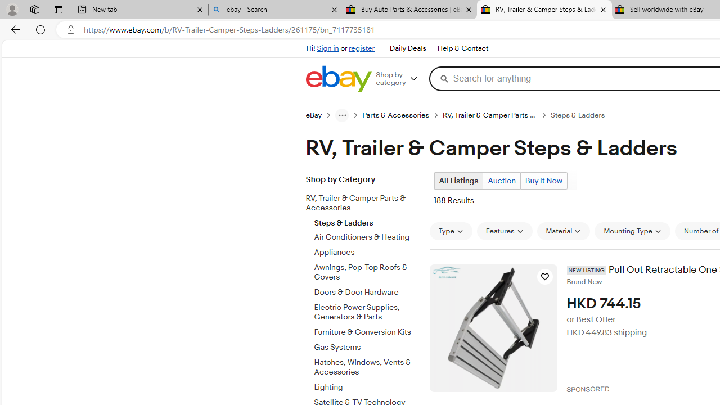  What do you see at coordinates (458, 181) in the screenshot?
I see `All Listings` at bounding box center [458, 181].